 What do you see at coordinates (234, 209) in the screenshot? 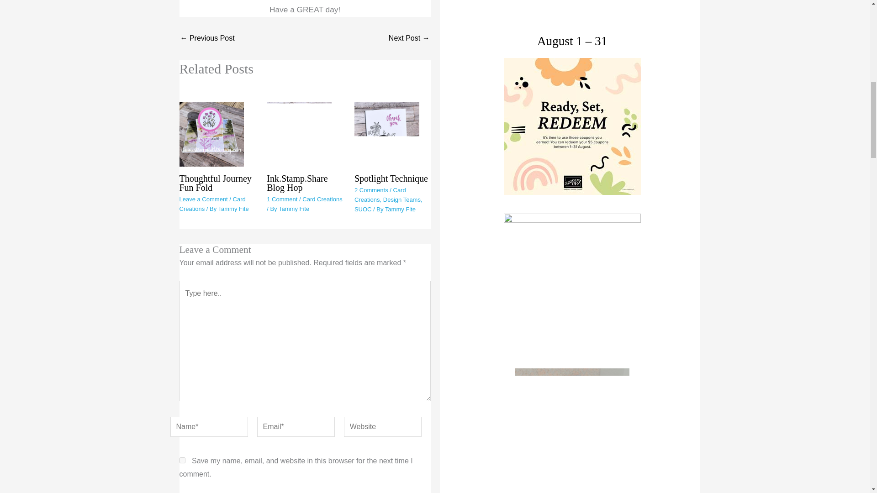
I see `Tammy Fite` at bounding box center [234, 209].